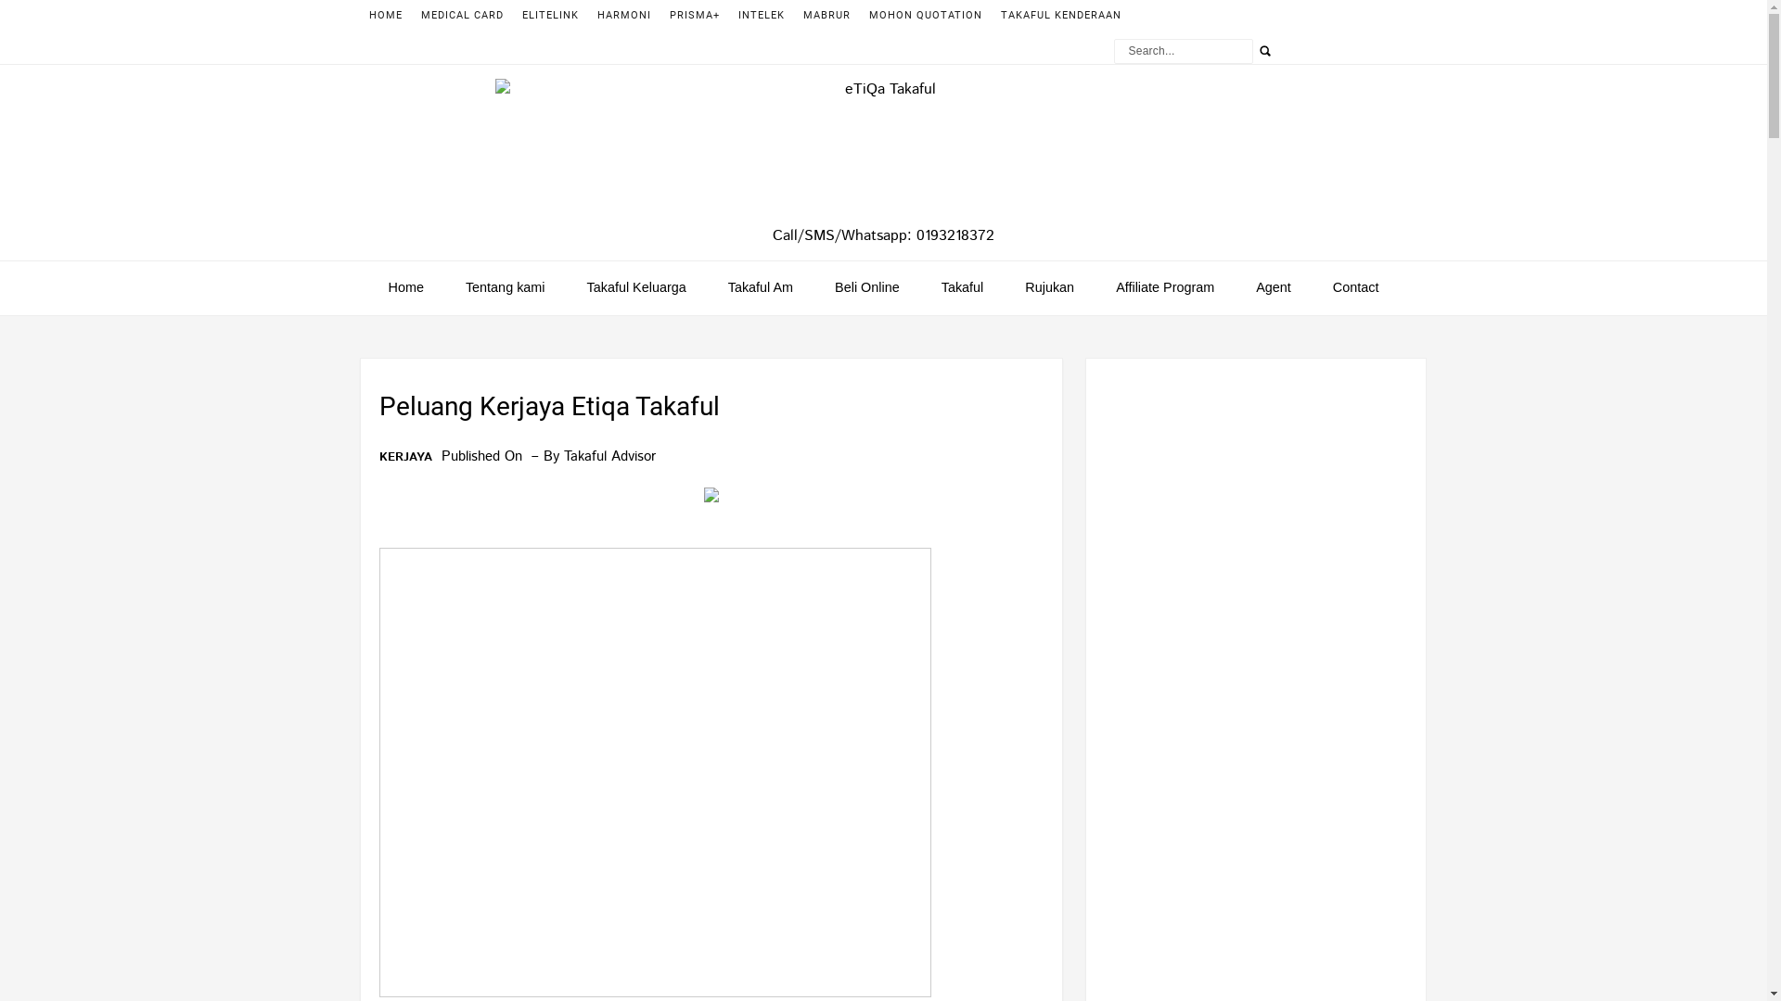 Image resolution: width=1781 pixels, height=1001 pixels. What do you see at coordinates (963, 287) in the screenshot?
I see `Takaful` at bounding box center [963, 287].